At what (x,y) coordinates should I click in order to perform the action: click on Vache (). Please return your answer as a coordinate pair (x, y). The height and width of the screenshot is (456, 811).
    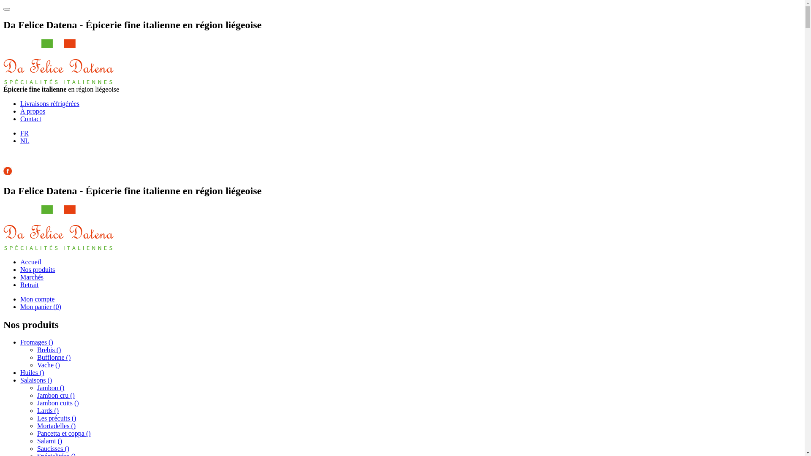
    Looking at the image, I should click on (49, 365).